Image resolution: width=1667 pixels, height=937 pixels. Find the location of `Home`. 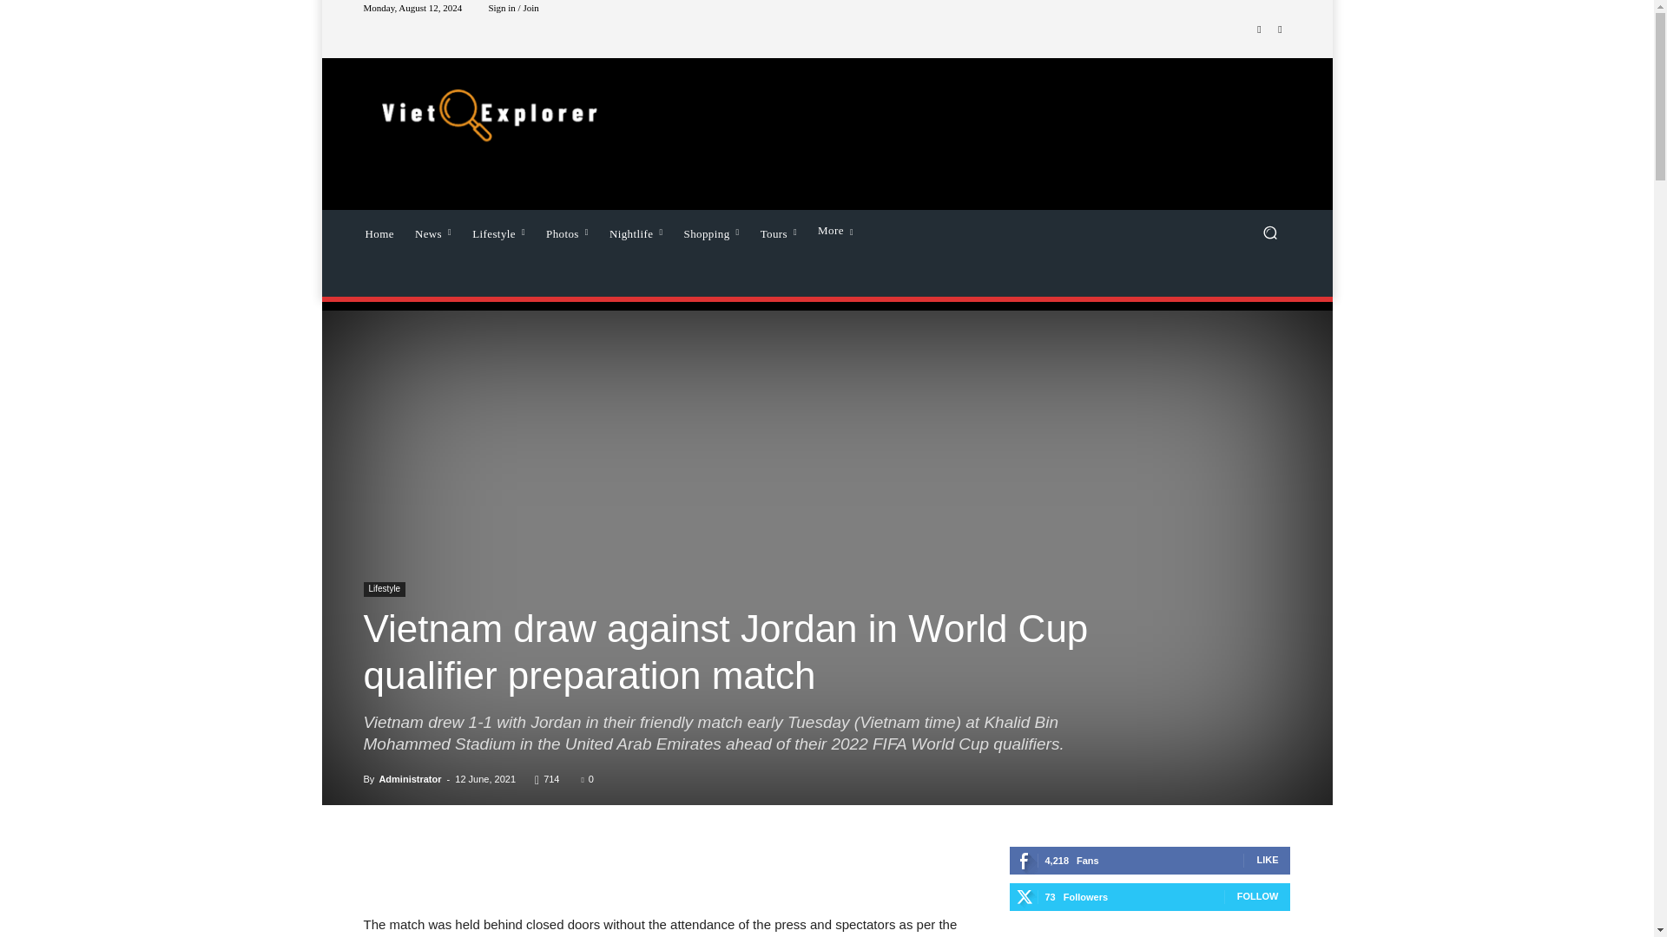

Home is located at coordinates (379, 232).